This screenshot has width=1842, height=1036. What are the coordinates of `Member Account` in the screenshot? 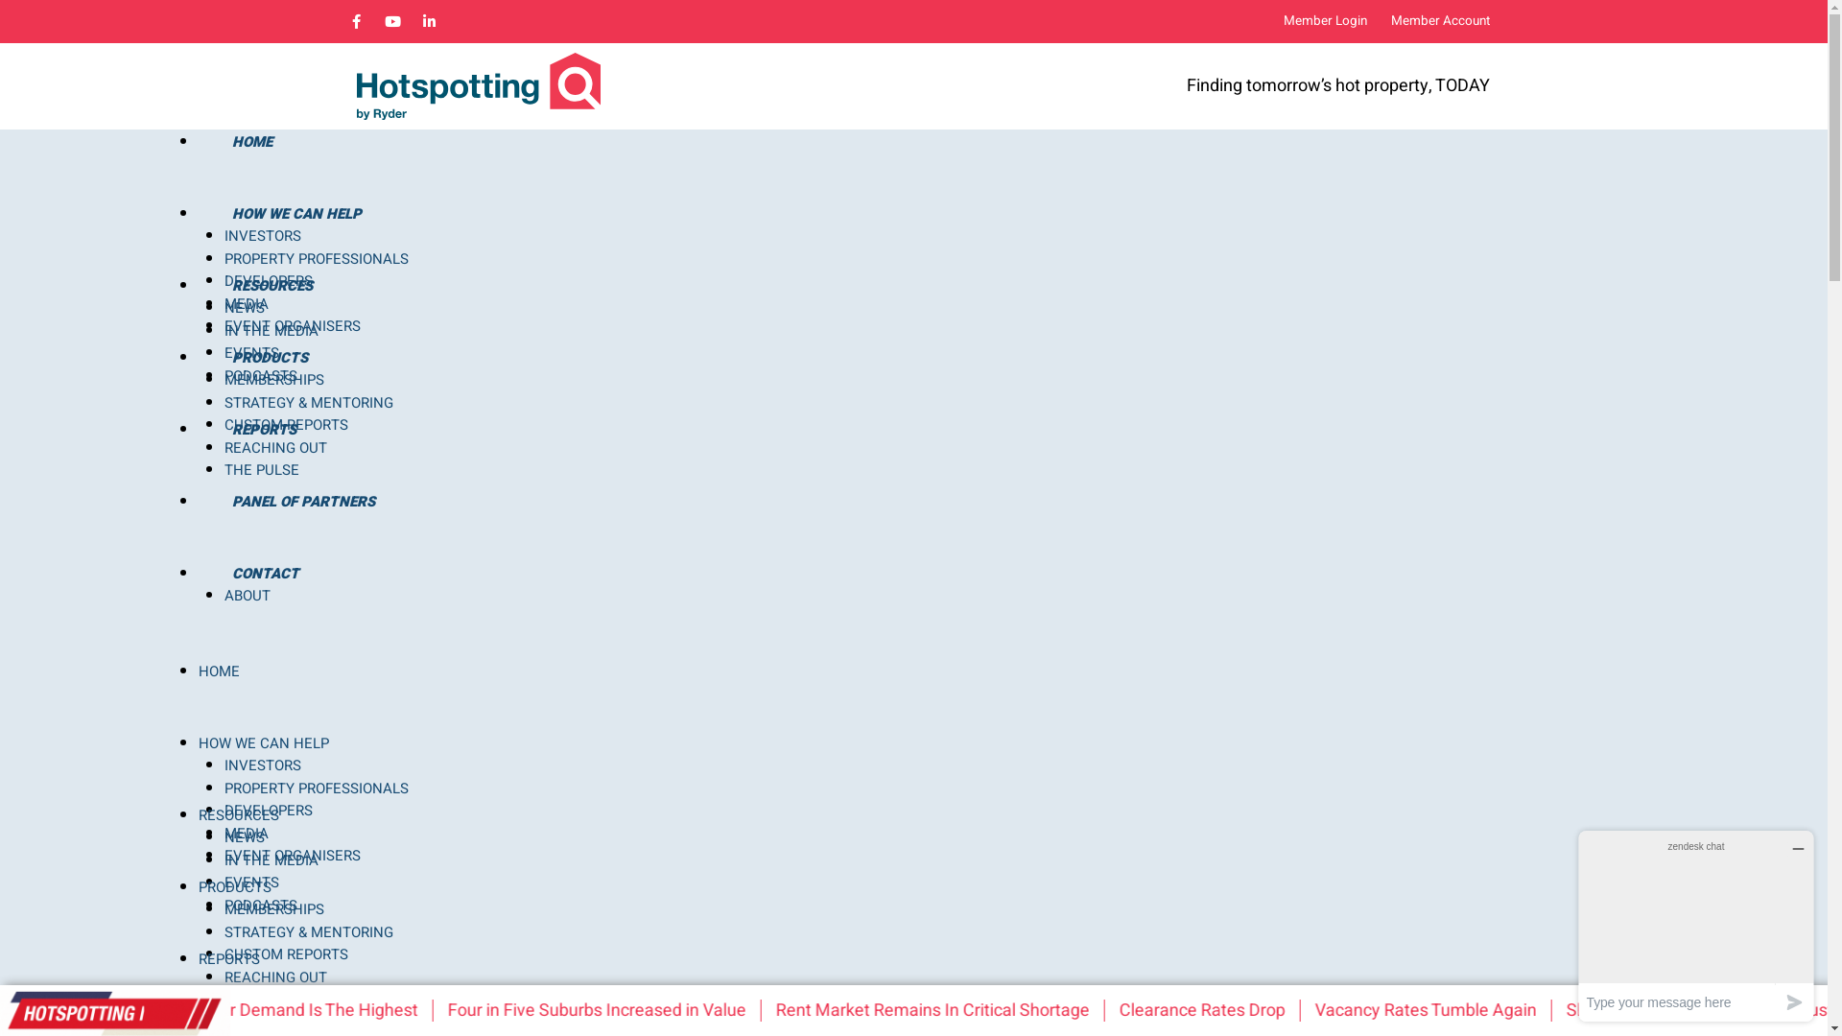 It's located at (1441, 22).